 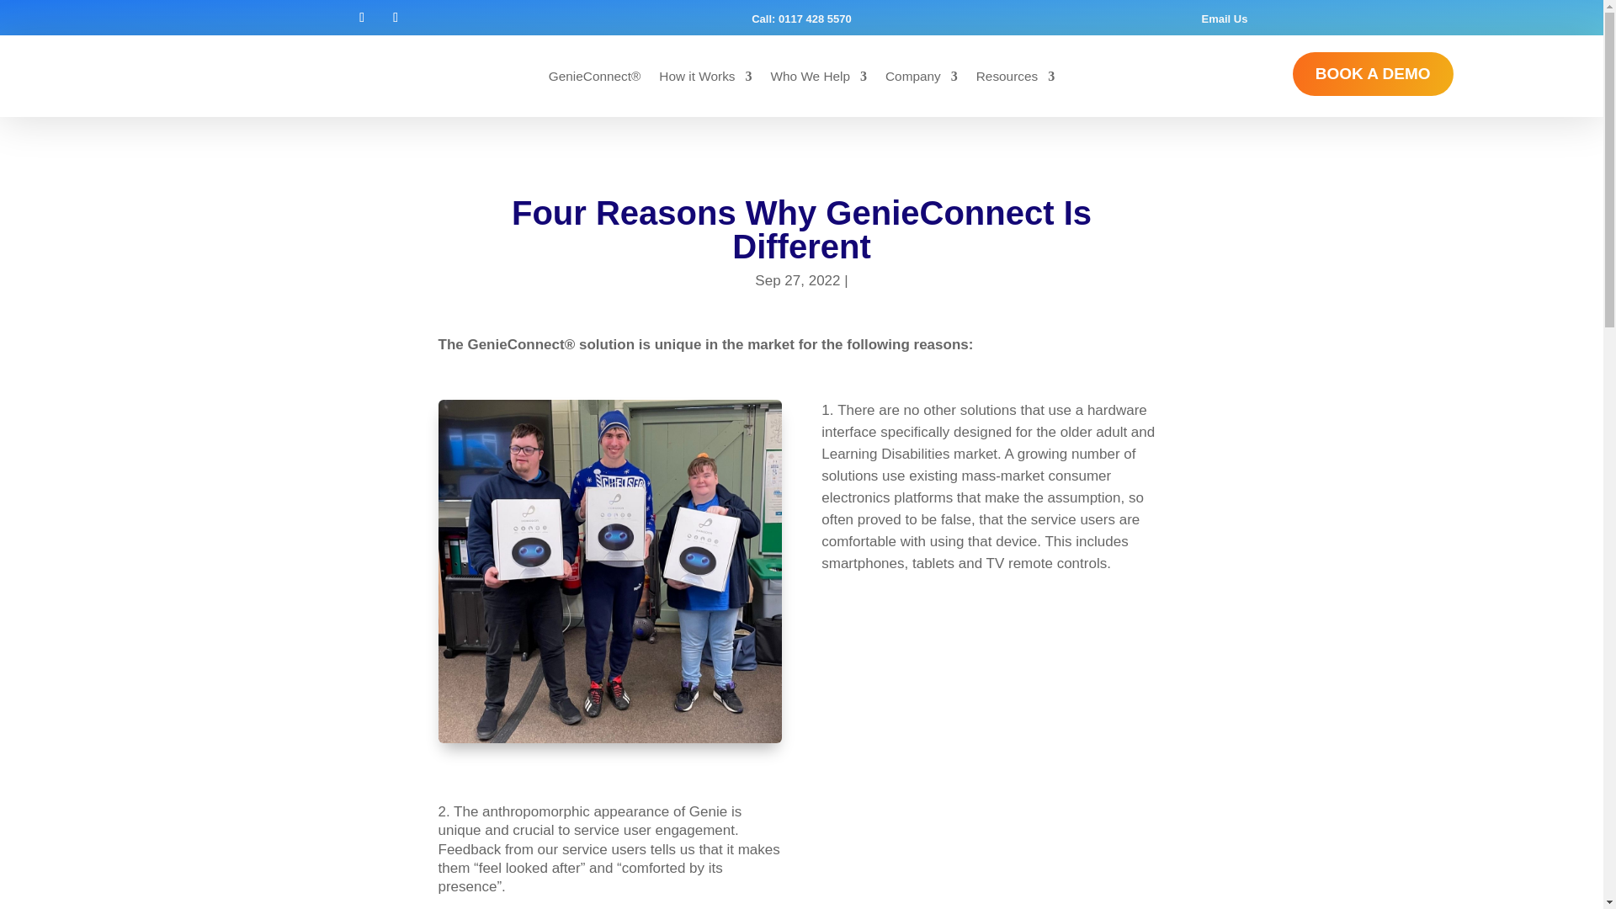 What do you see at coordinates (362, 17) in the screenshot?
I see `Follow on Facebook` at bounding box center [362, 17].